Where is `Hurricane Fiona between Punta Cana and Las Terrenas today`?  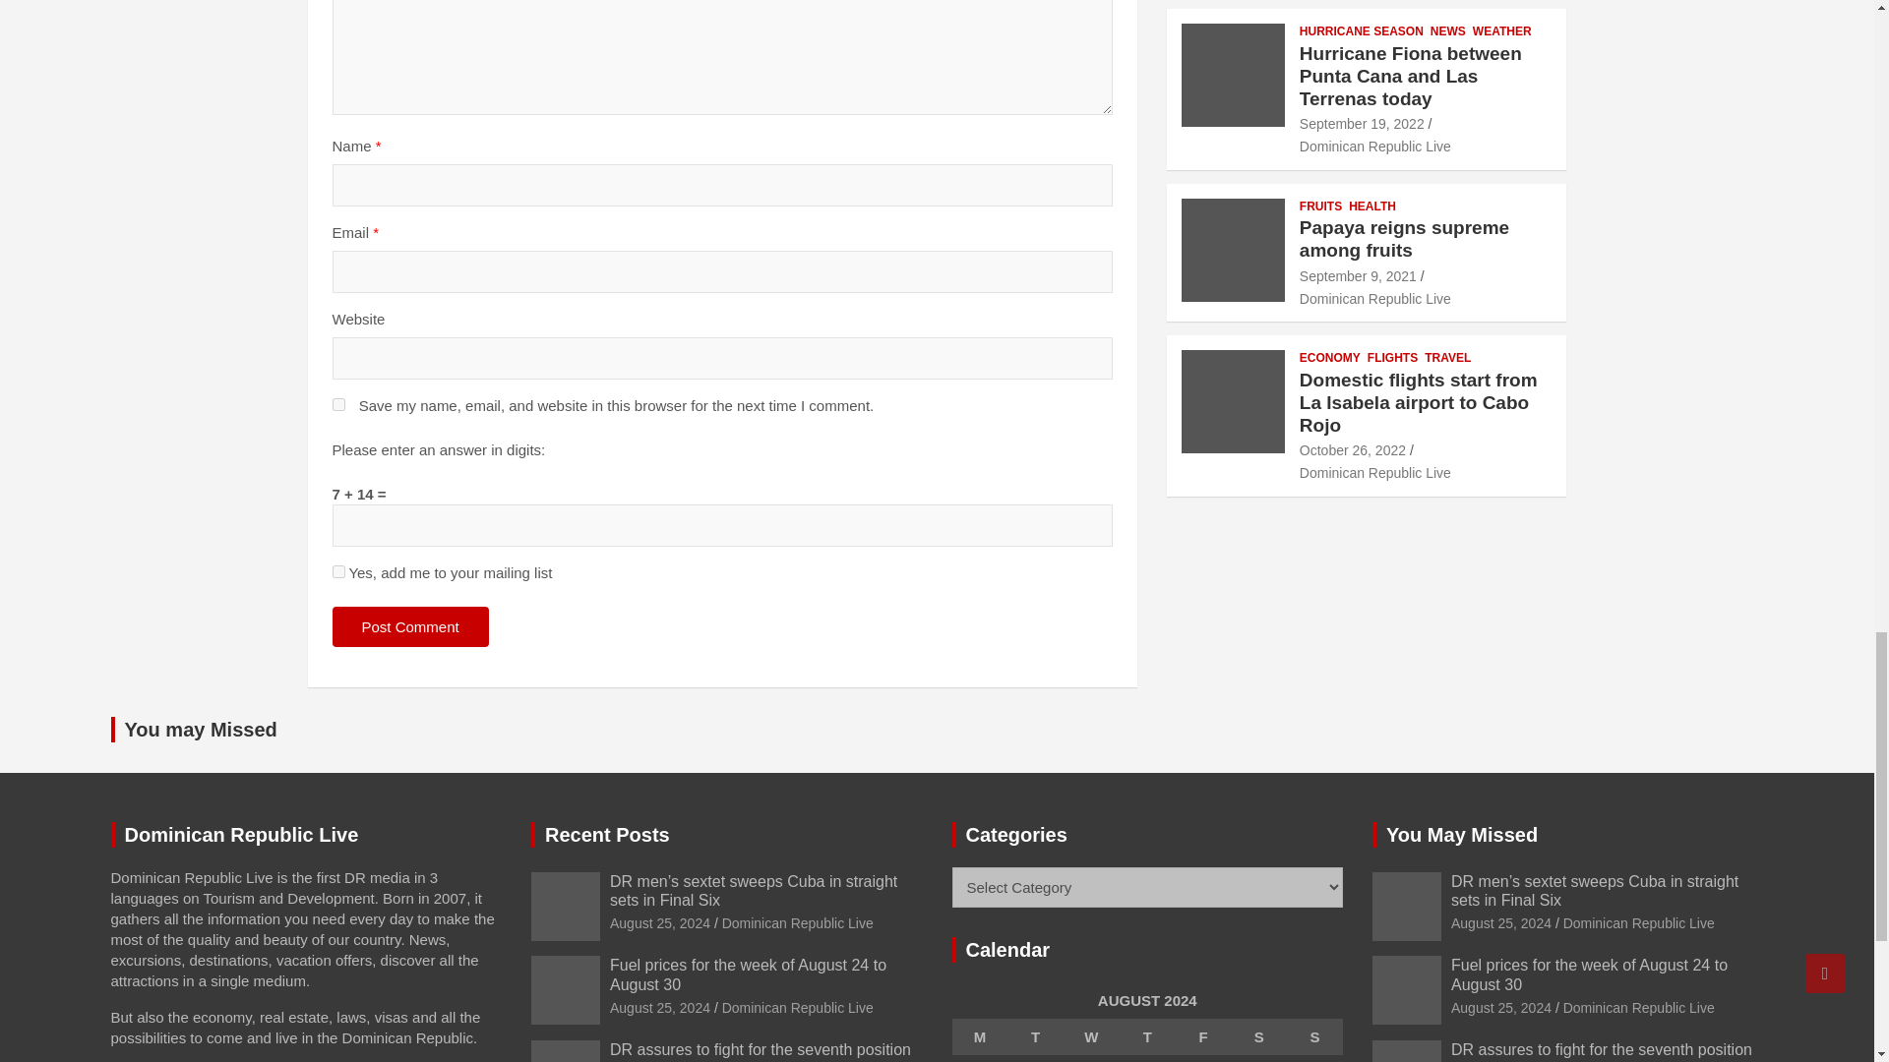 Hurricane Fiona between Punta Cana and Las Terrenas today is located at coordinates (1362, 123).